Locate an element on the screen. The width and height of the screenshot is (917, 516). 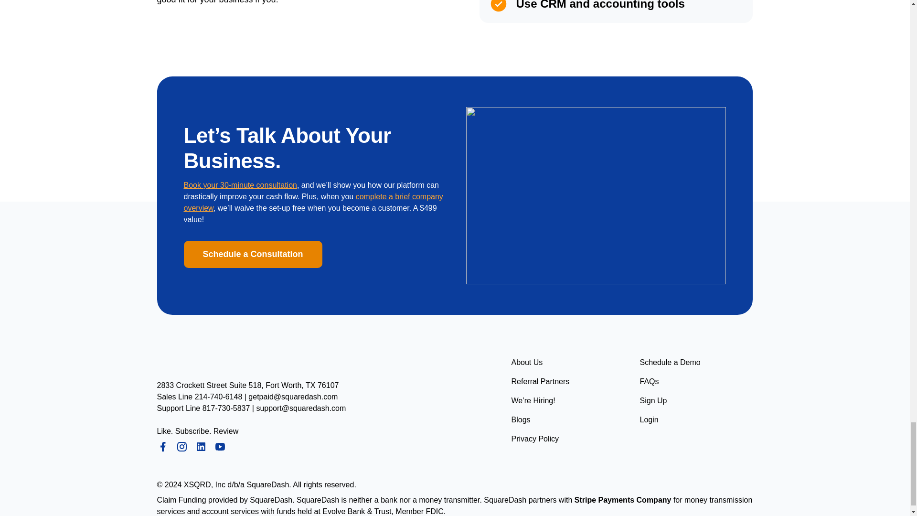
Referral Partners is located at coordinates (540, 382).